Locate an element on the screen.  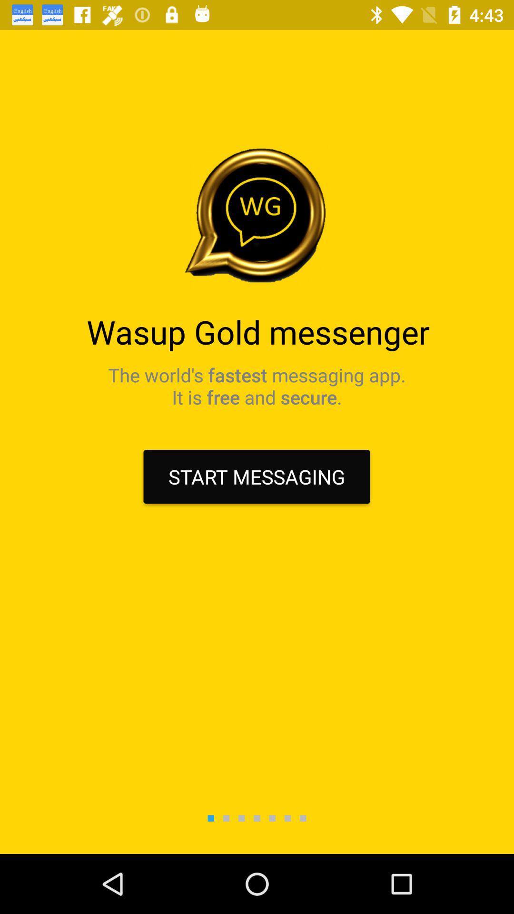
tap start messaging is located at coordinates (257, 477).